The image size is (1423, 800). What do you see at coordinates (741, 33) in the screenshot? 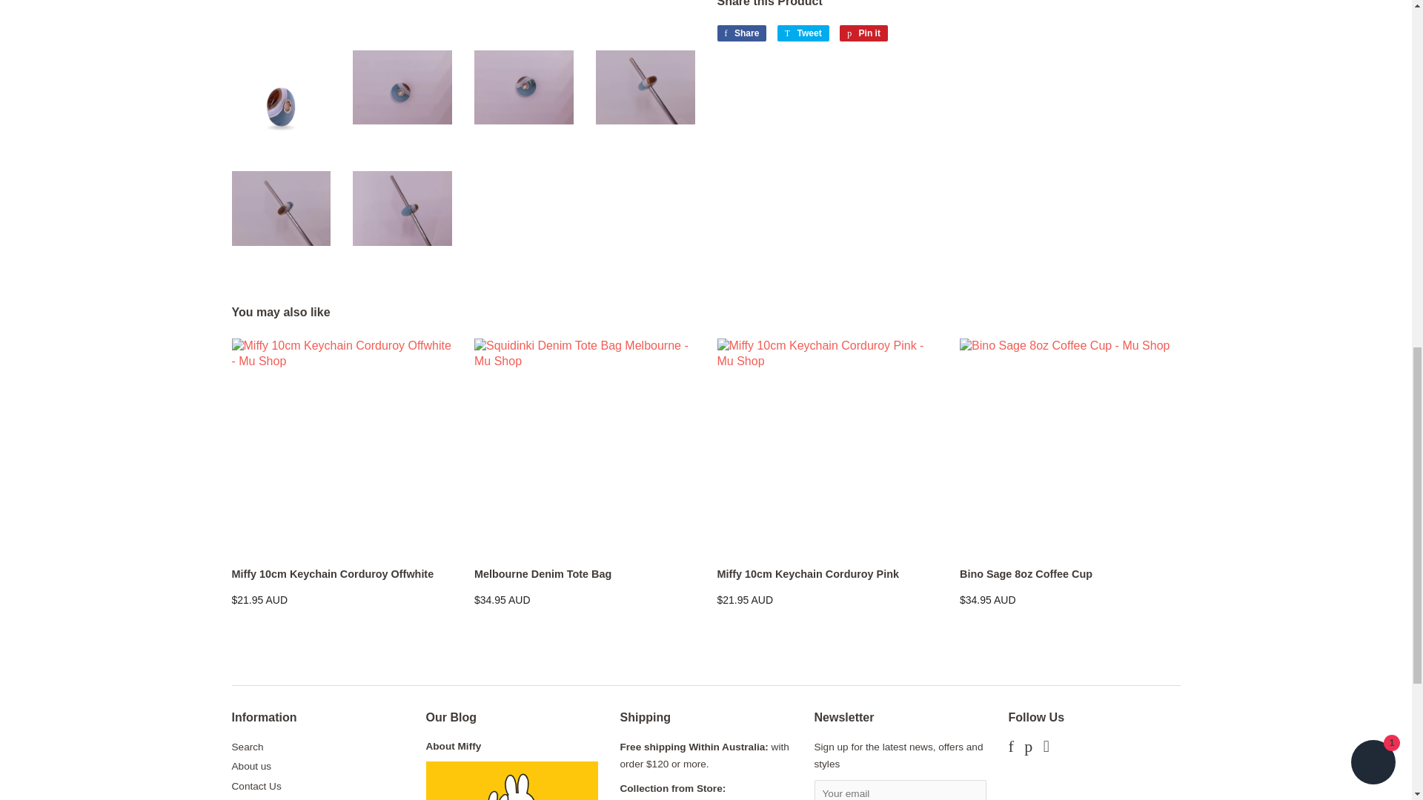
I see `Share on Facebook` at bounding box center [741, 33].